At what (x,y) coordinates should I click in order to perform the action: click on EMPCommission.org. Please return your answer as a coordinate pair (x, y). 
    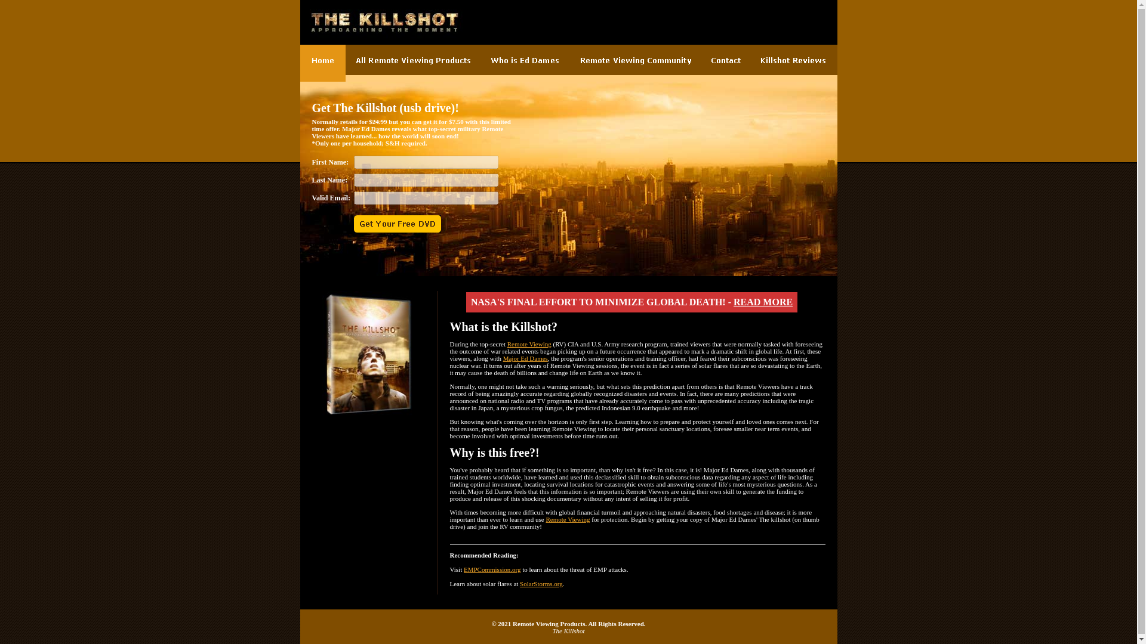
    Looking at the image, I should click on (492, 569).